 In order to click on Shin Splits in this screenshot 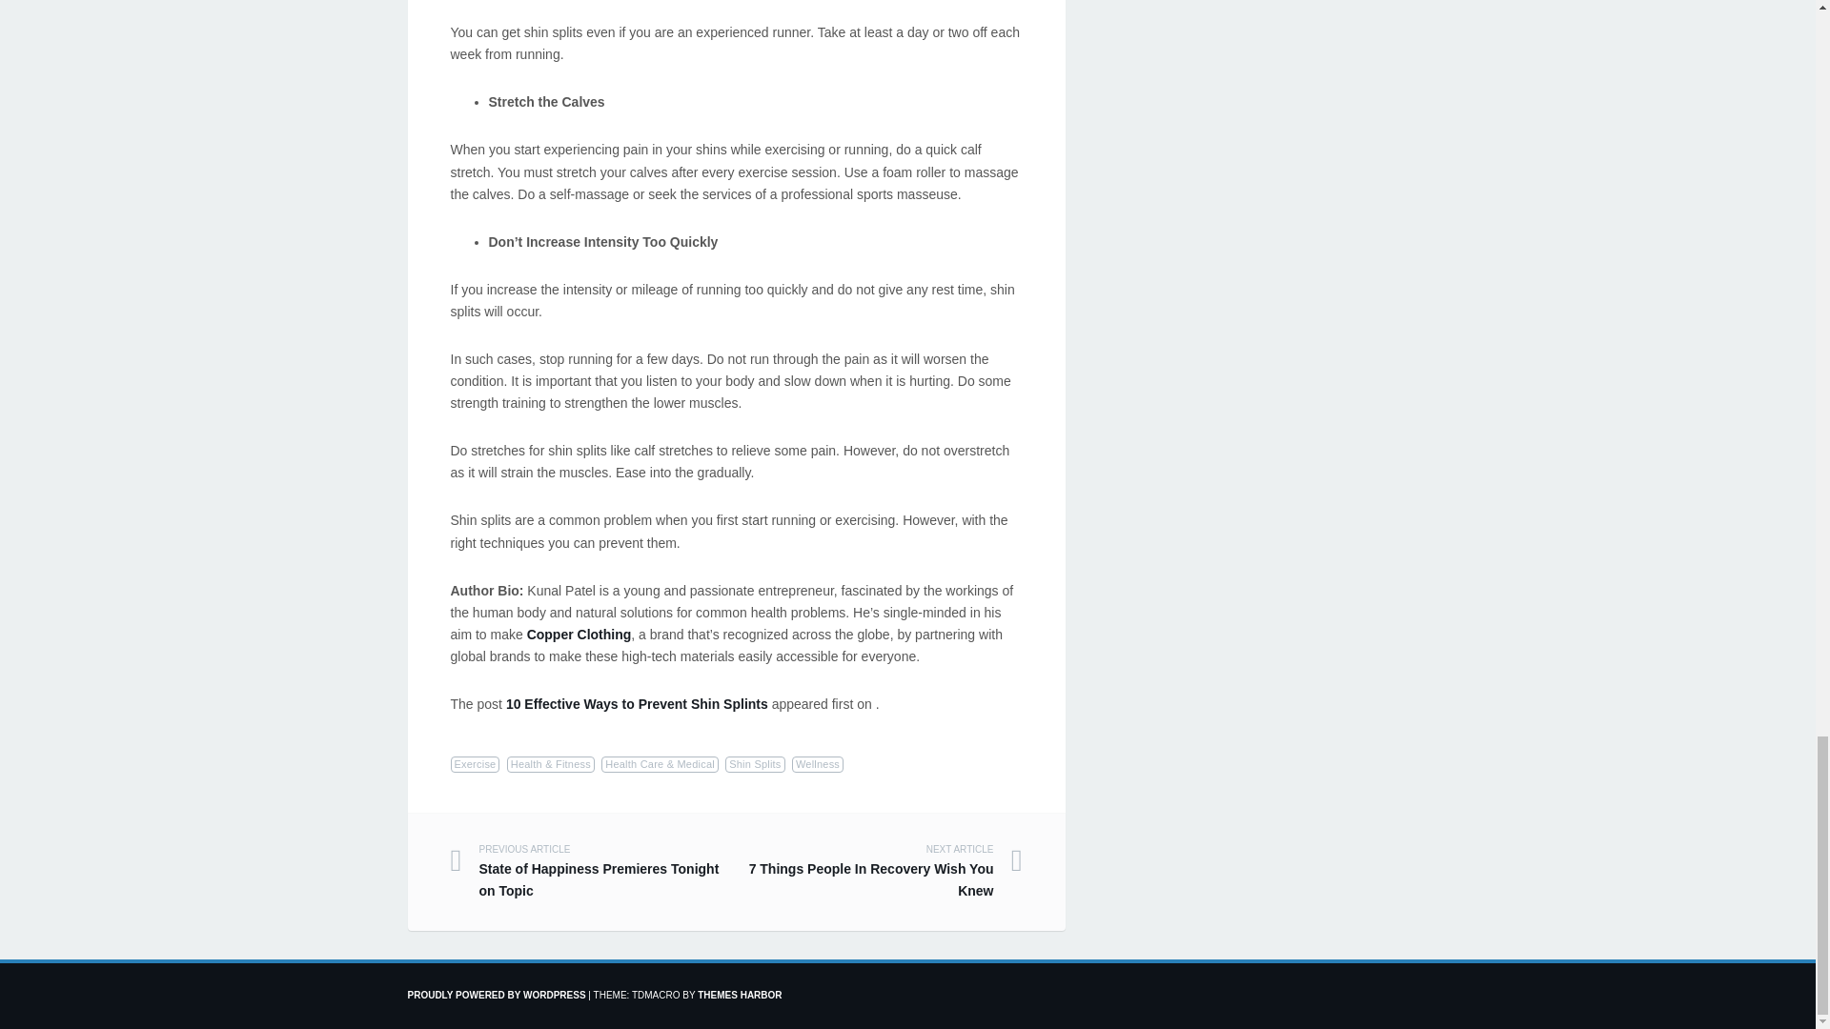, I will do `click(637, 704)`.